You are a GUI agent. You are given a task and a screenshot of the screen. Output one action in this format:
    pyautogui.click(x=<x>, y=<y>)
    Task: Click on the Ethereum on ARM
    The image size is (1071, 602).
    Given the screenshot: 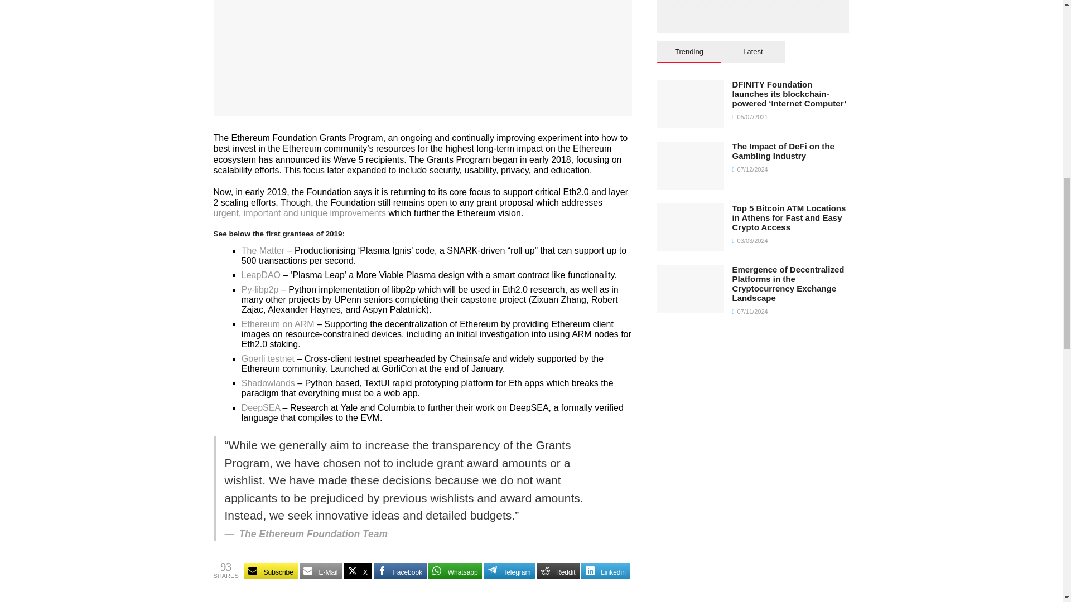 What is the action you would take?
    pyautogui.click(x=278, y=324)
    